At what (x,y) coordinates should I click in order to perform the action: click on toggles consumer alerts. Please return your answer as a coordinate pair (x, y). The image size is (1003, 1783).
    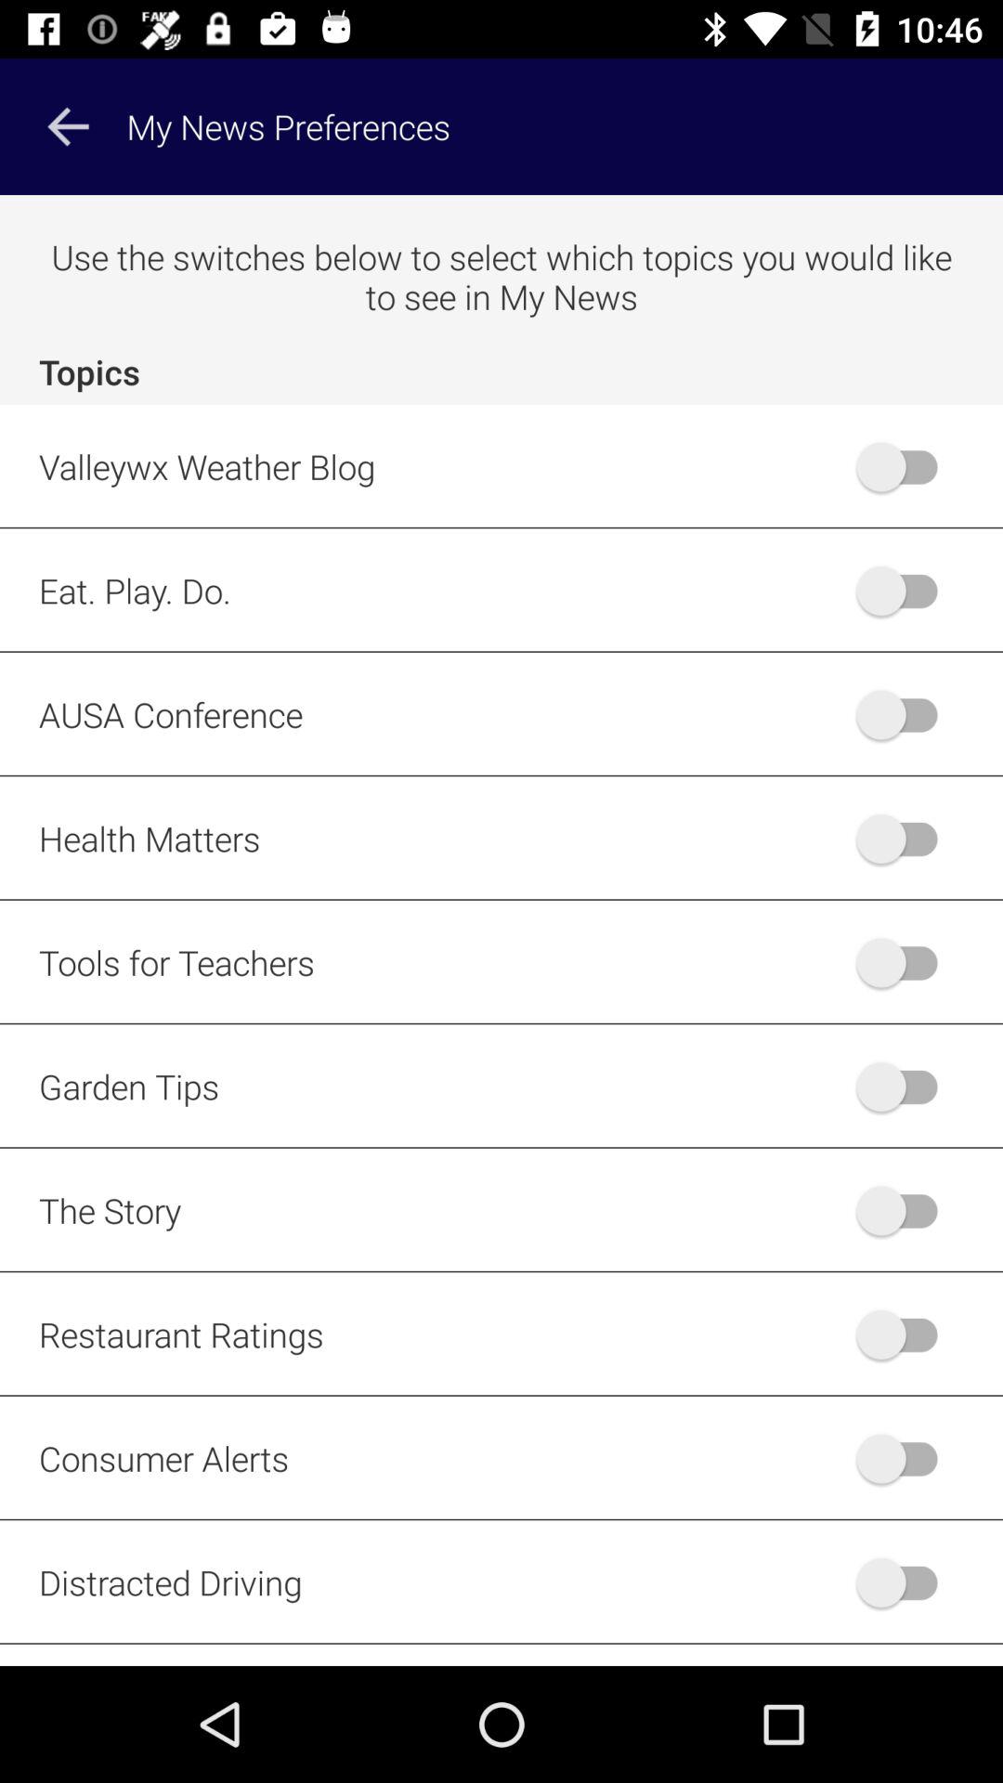
    Looking at the image, I should click on (906, 1458).